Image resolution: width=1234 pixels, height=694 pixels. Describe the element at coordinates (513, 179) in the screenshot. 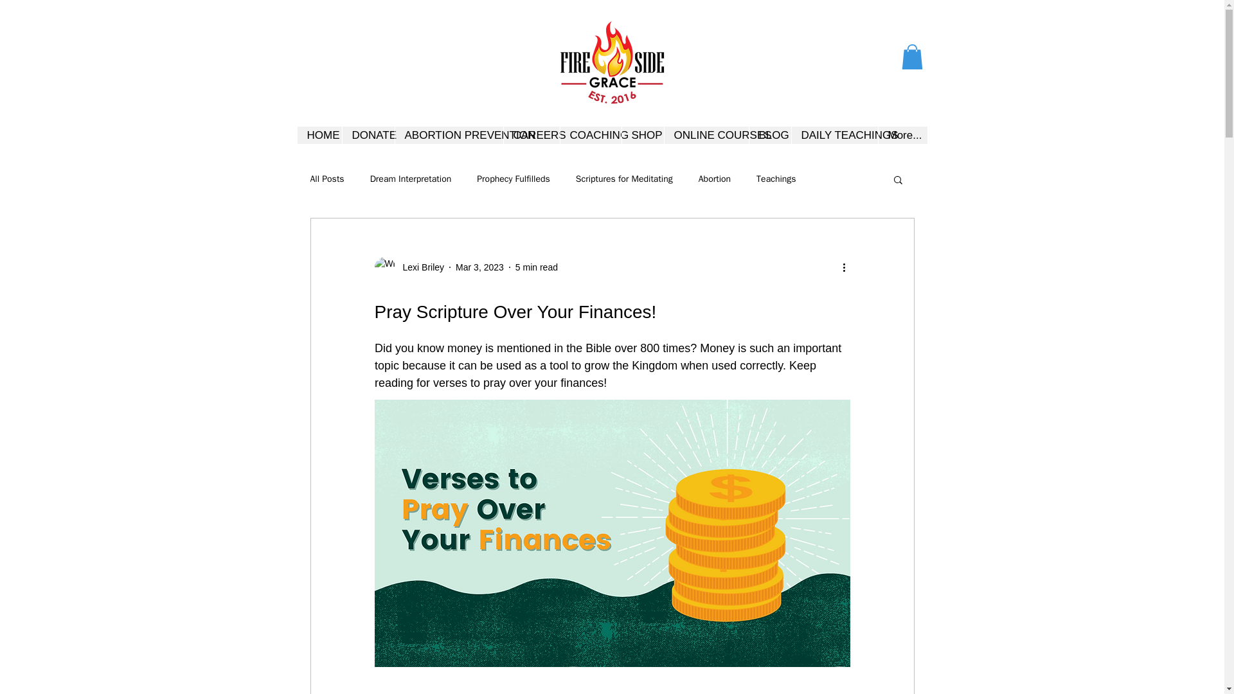

I see `Prophecy Fulfilleds` at that location.